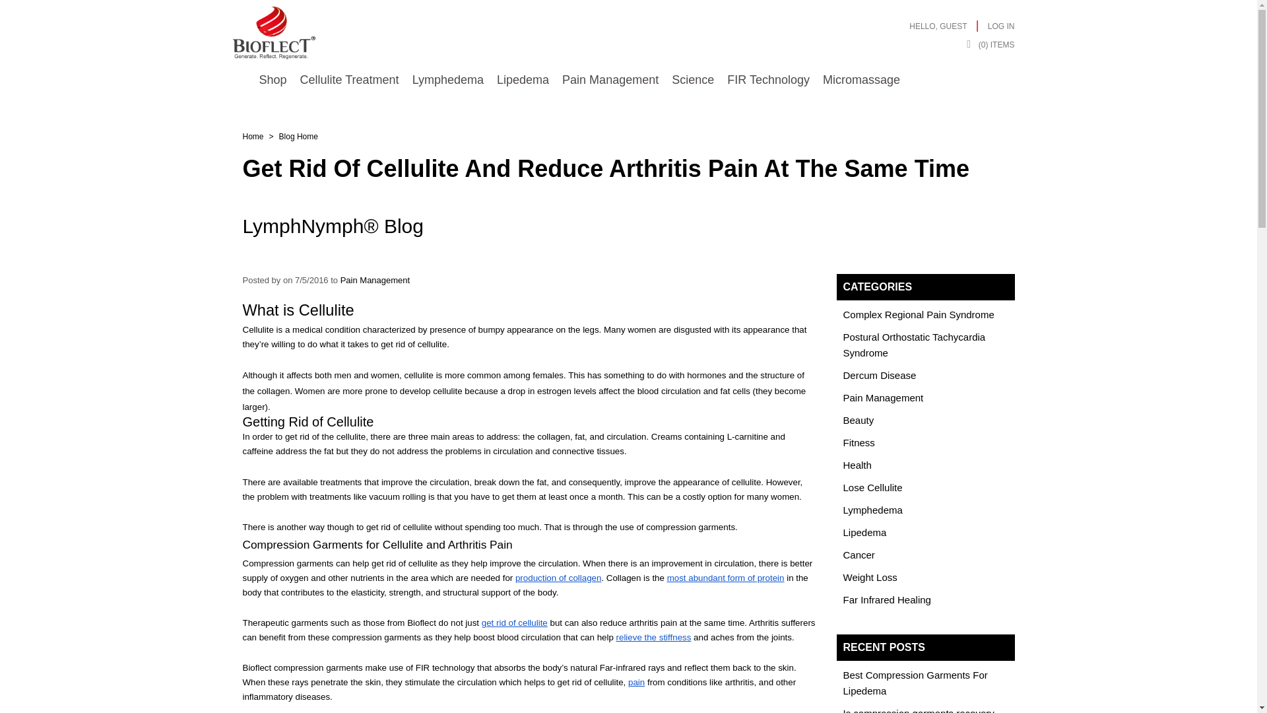 Image resolution: width=1267 pixels, height=713 pixels. I want to click on relieve the stiffness, so click(653, 636).